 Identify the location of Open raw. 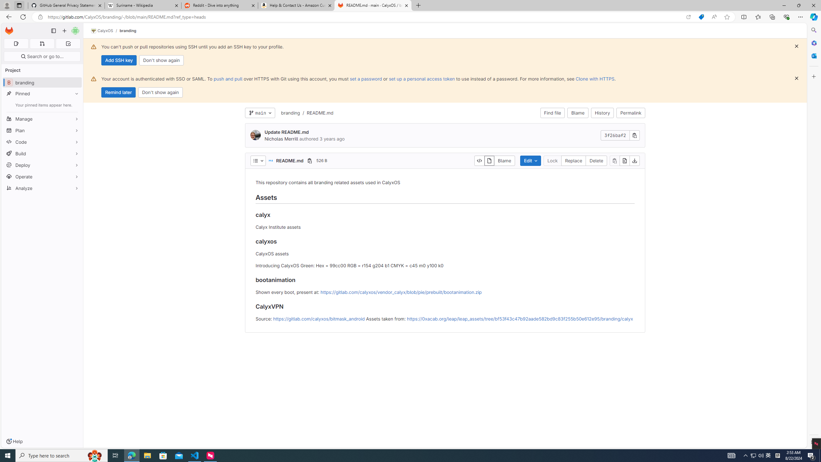
(625, 160).